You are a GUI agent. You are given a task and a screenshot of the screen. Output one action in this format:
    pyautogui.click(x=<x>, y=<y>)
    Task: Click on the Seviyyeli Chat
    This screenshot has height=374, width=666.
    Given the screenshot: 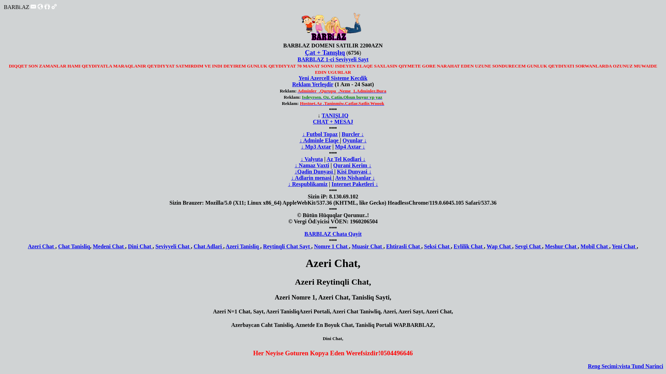 What is the action you would take?
    pyautogui.click(x=173, y=247)
    